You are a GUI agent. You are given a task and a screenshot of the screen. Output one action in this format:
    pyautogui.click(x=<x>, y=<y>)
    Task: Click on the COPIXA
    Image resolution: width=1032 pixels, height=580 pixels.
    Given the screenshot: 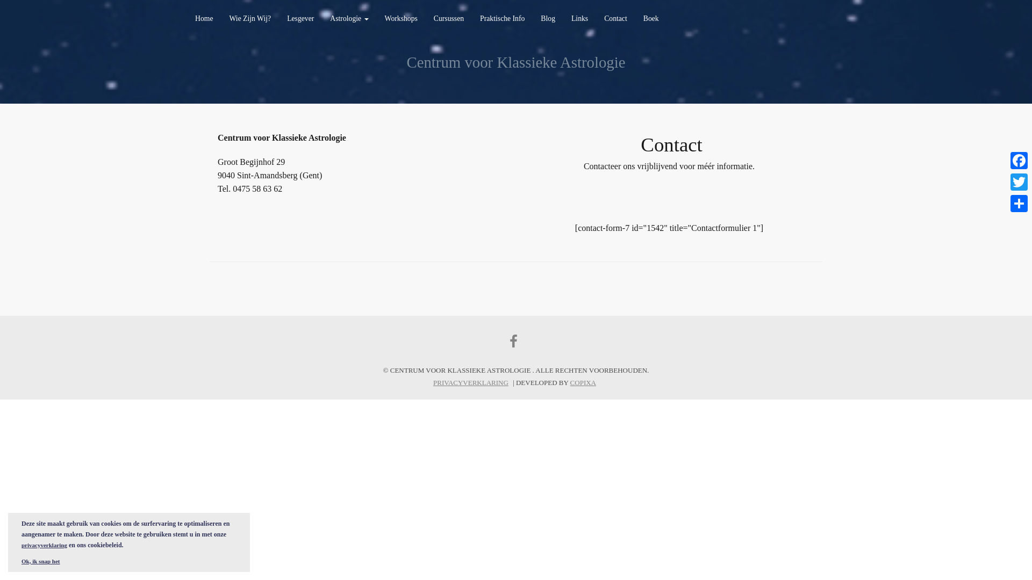 What is the action you would take?
    pyautogui.click(x=583, y=382)
    